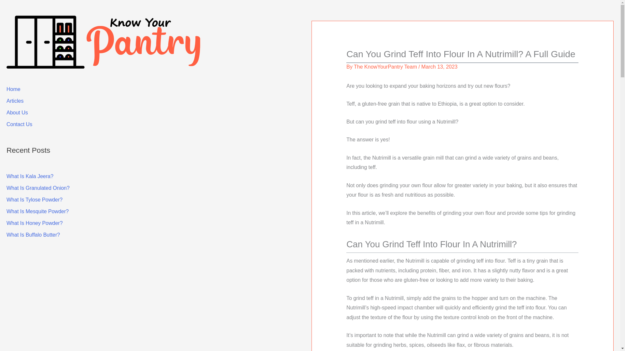 Image resolution: width=625 pixels, height=351 pixels. I want to click on What Is Honey Powder?, so click(35, 223).